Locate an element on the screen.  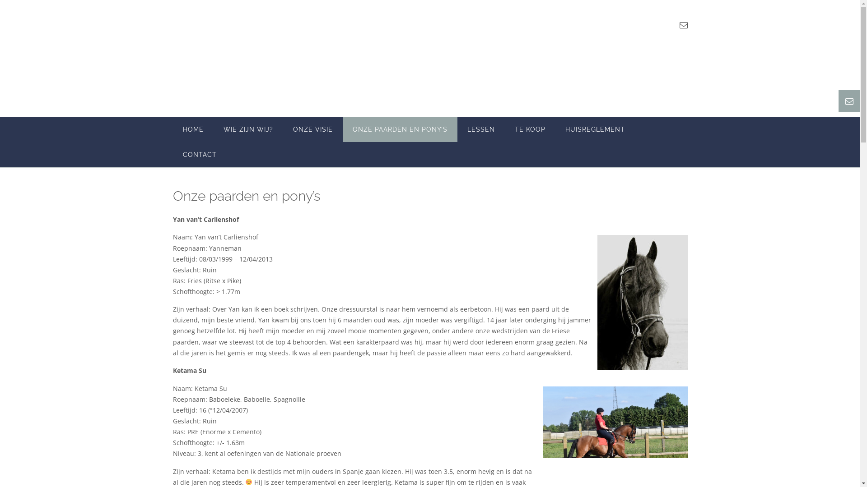
ONZE VISIE is located at coordinates (312, 129).